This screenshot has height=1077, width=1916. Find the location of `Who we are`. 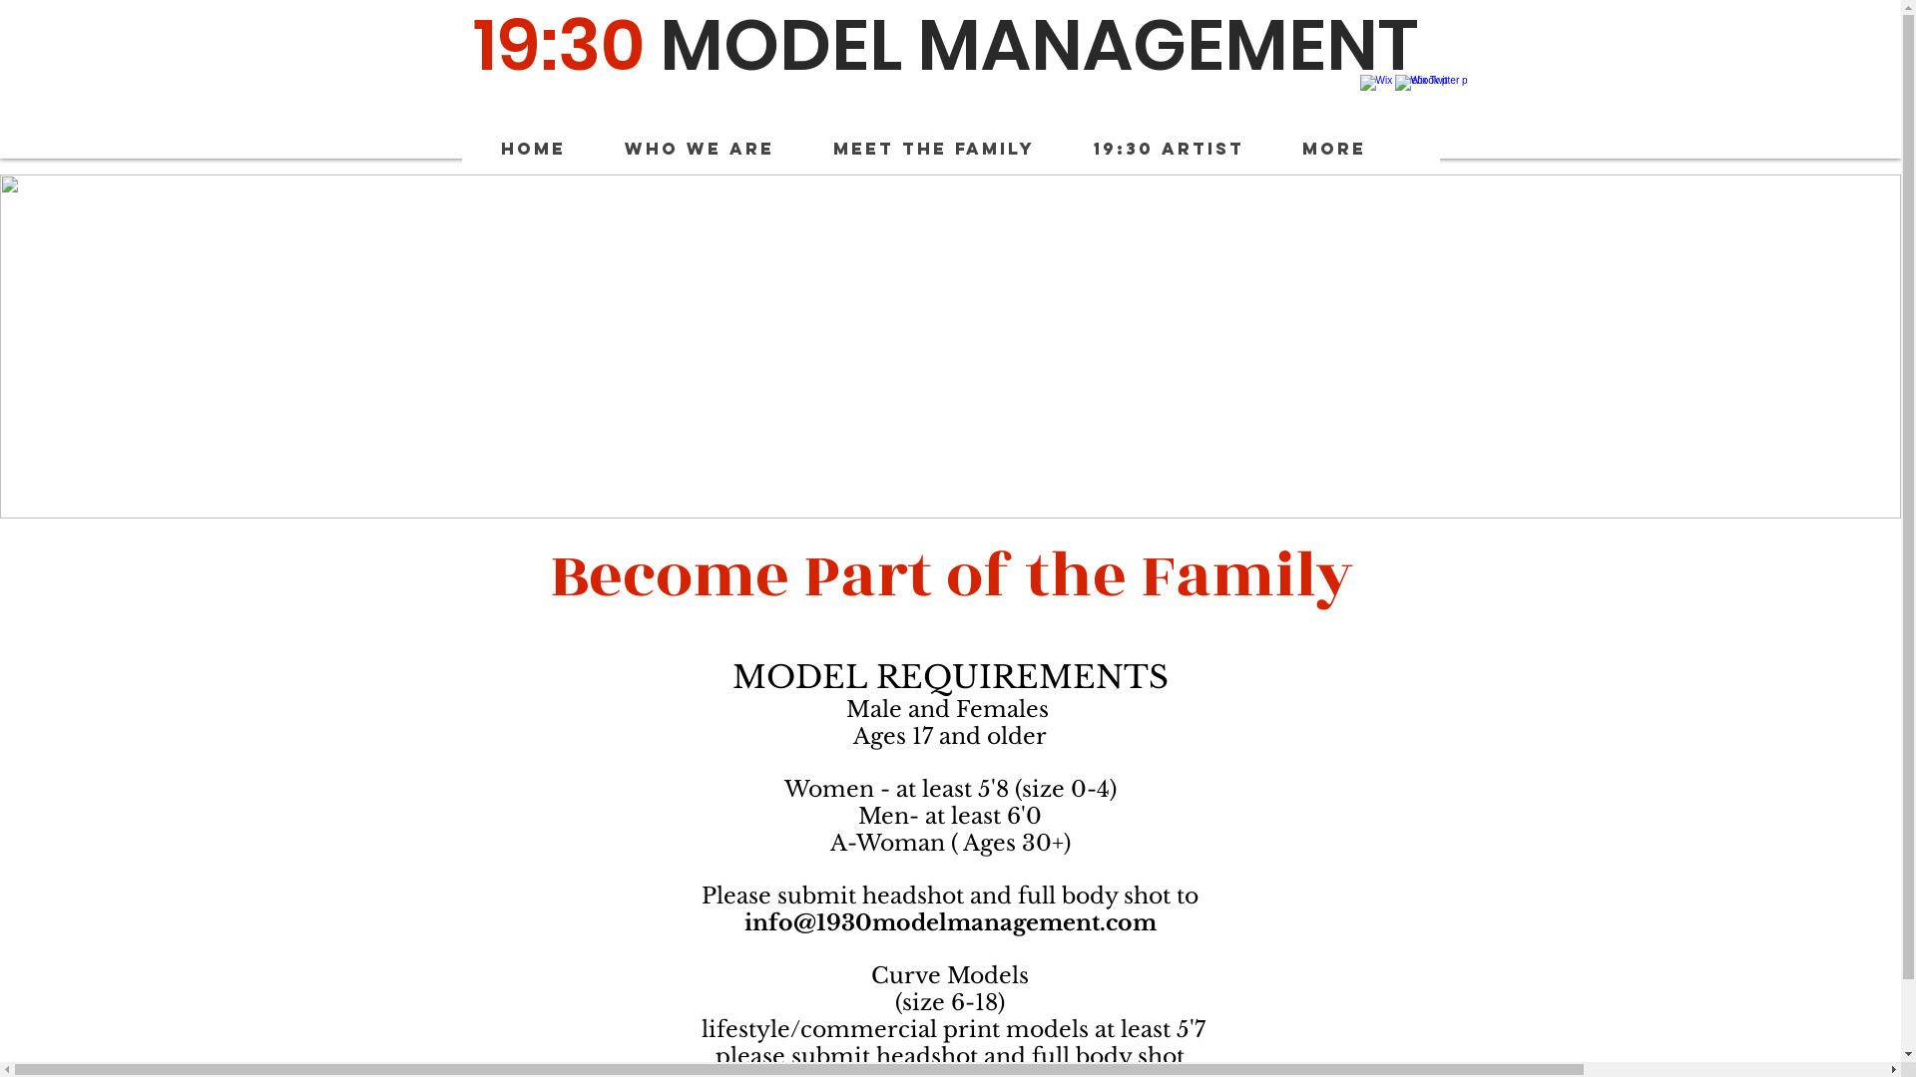

Who we are is located at coordinates (713, 149).